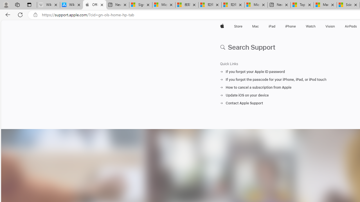 The width and height of the screenshot is (360, 202). Describe the element at coordinates (94, 5) in the screenshot. I see `Official Apple Support` at that location.